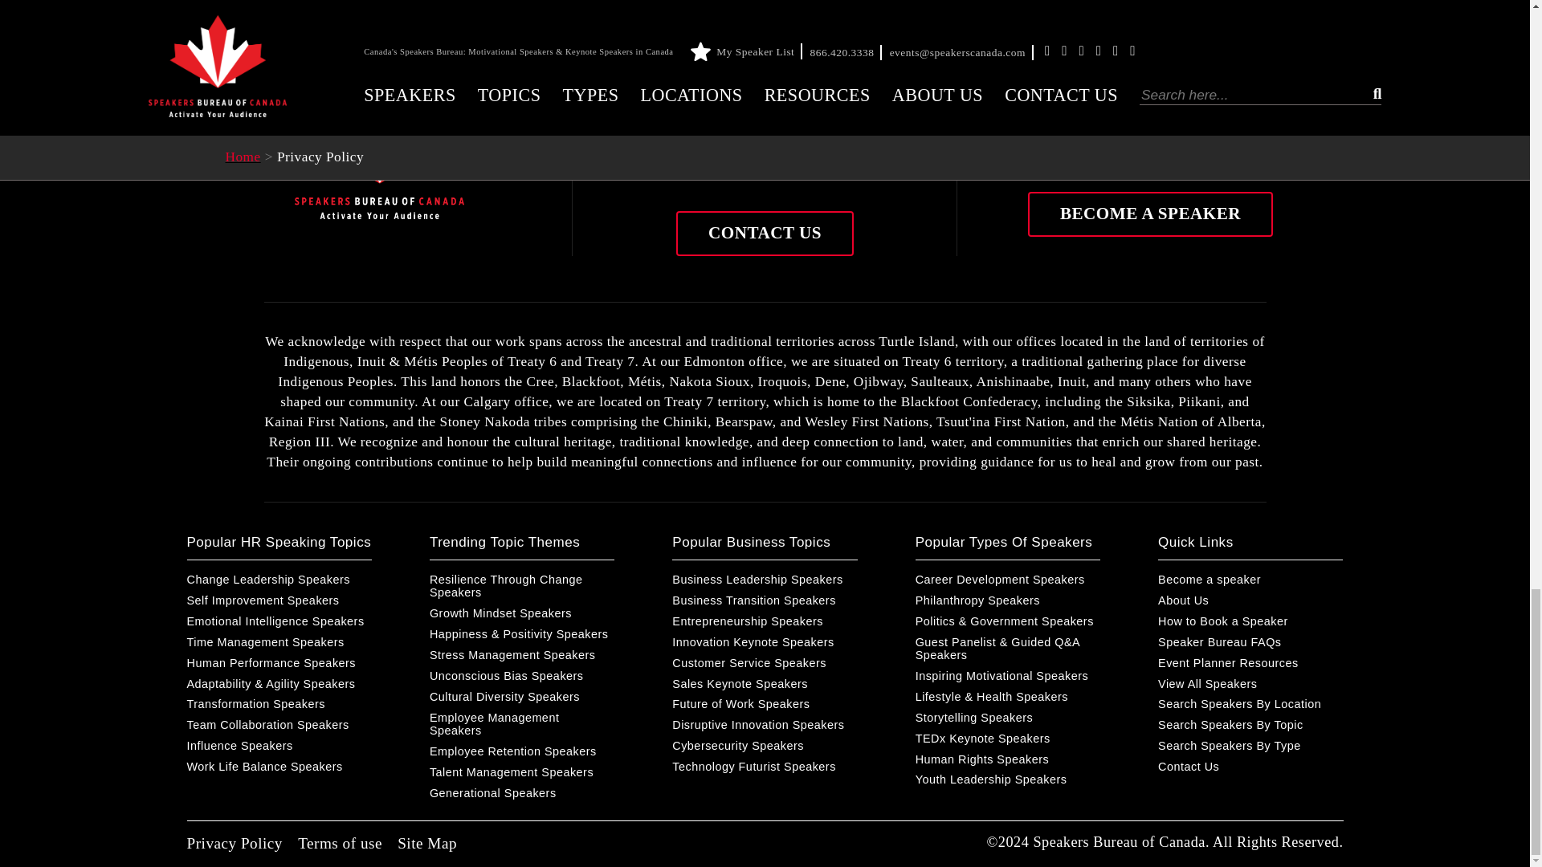 This screenshot has height=867, width=1542. What do you see at coordinates (279, 641) in the screenshot?
I see `Time Management Speakers` at bounding box center [279, 641].